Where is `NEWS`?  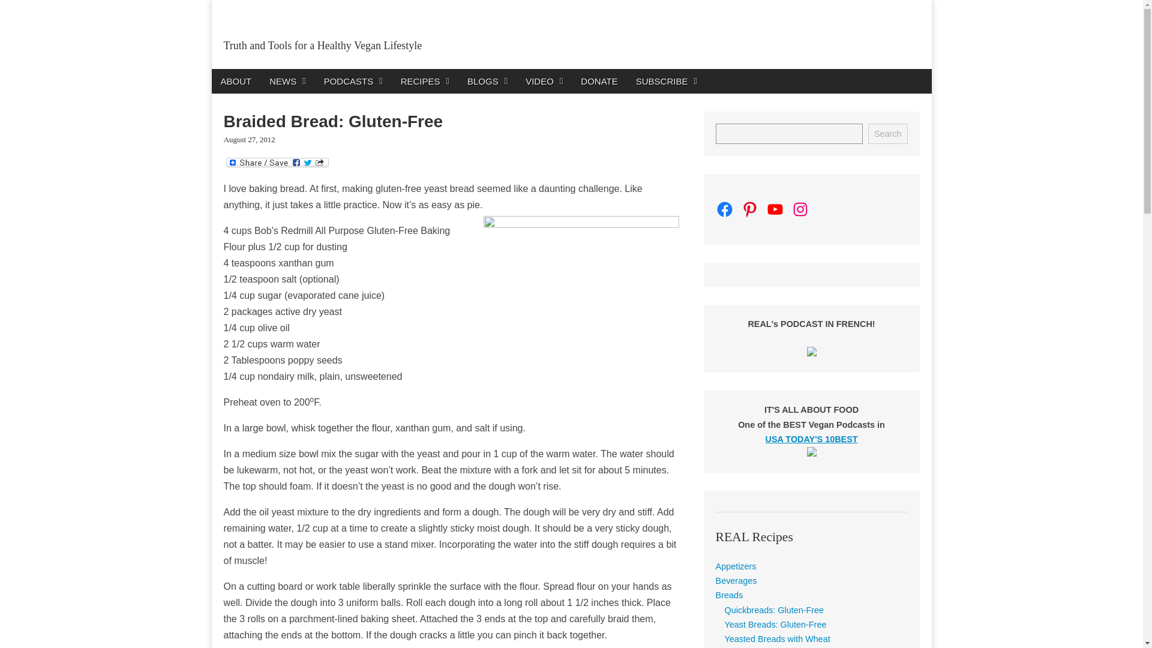
NEWS is located at coordinates (287, 80).